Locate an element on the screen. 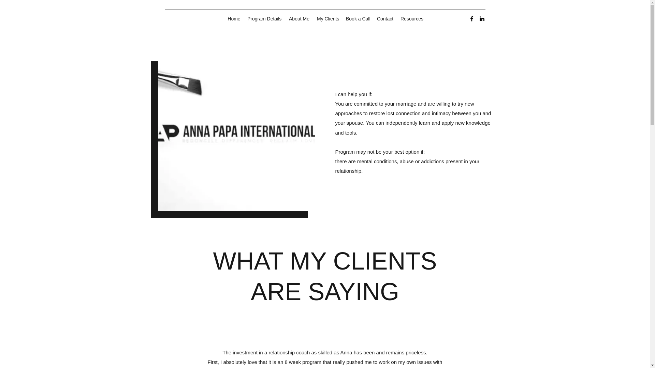  About Me is located at coordinates (299, 18).